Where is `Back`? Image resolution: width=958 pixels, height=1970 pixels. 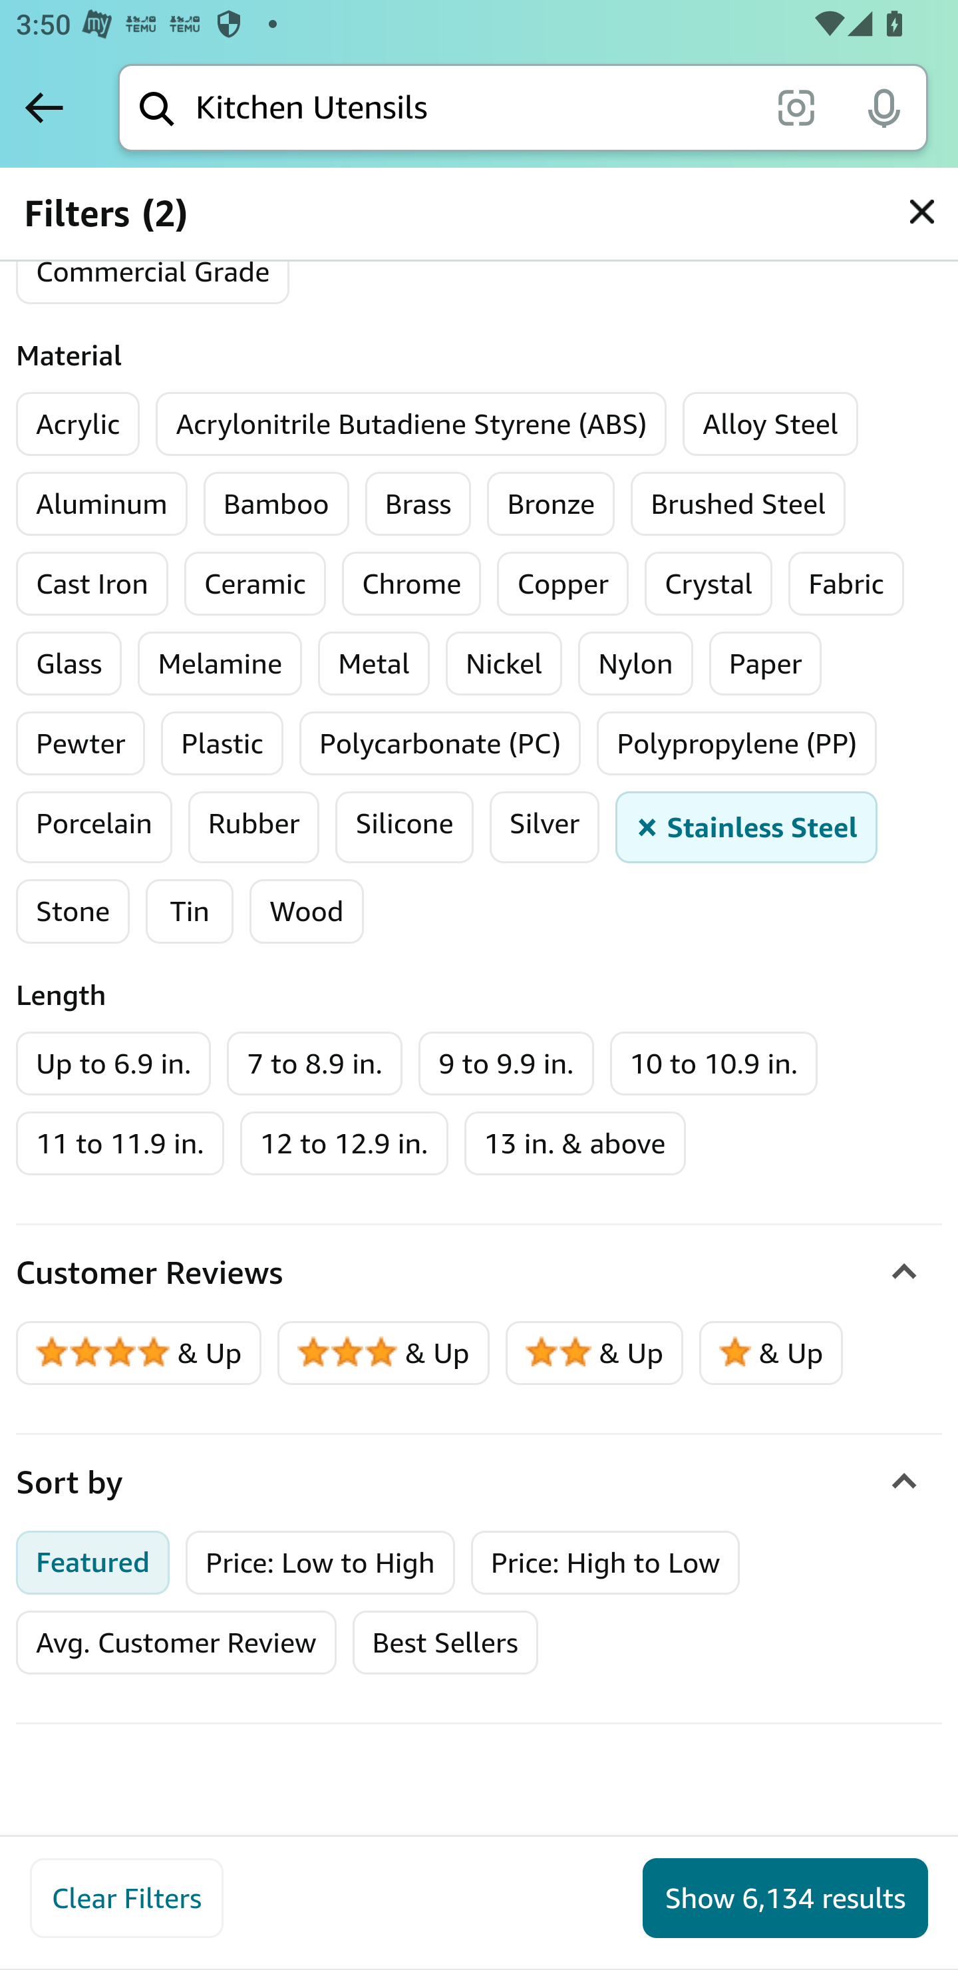 Back is located at coordinates (44, 107).